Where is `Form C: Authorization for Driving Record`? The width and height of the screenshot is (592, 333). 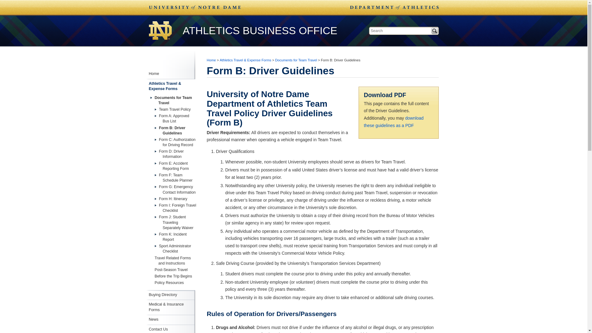
Form C: Authorization for Driving Record is located at coordinates (175, 142).